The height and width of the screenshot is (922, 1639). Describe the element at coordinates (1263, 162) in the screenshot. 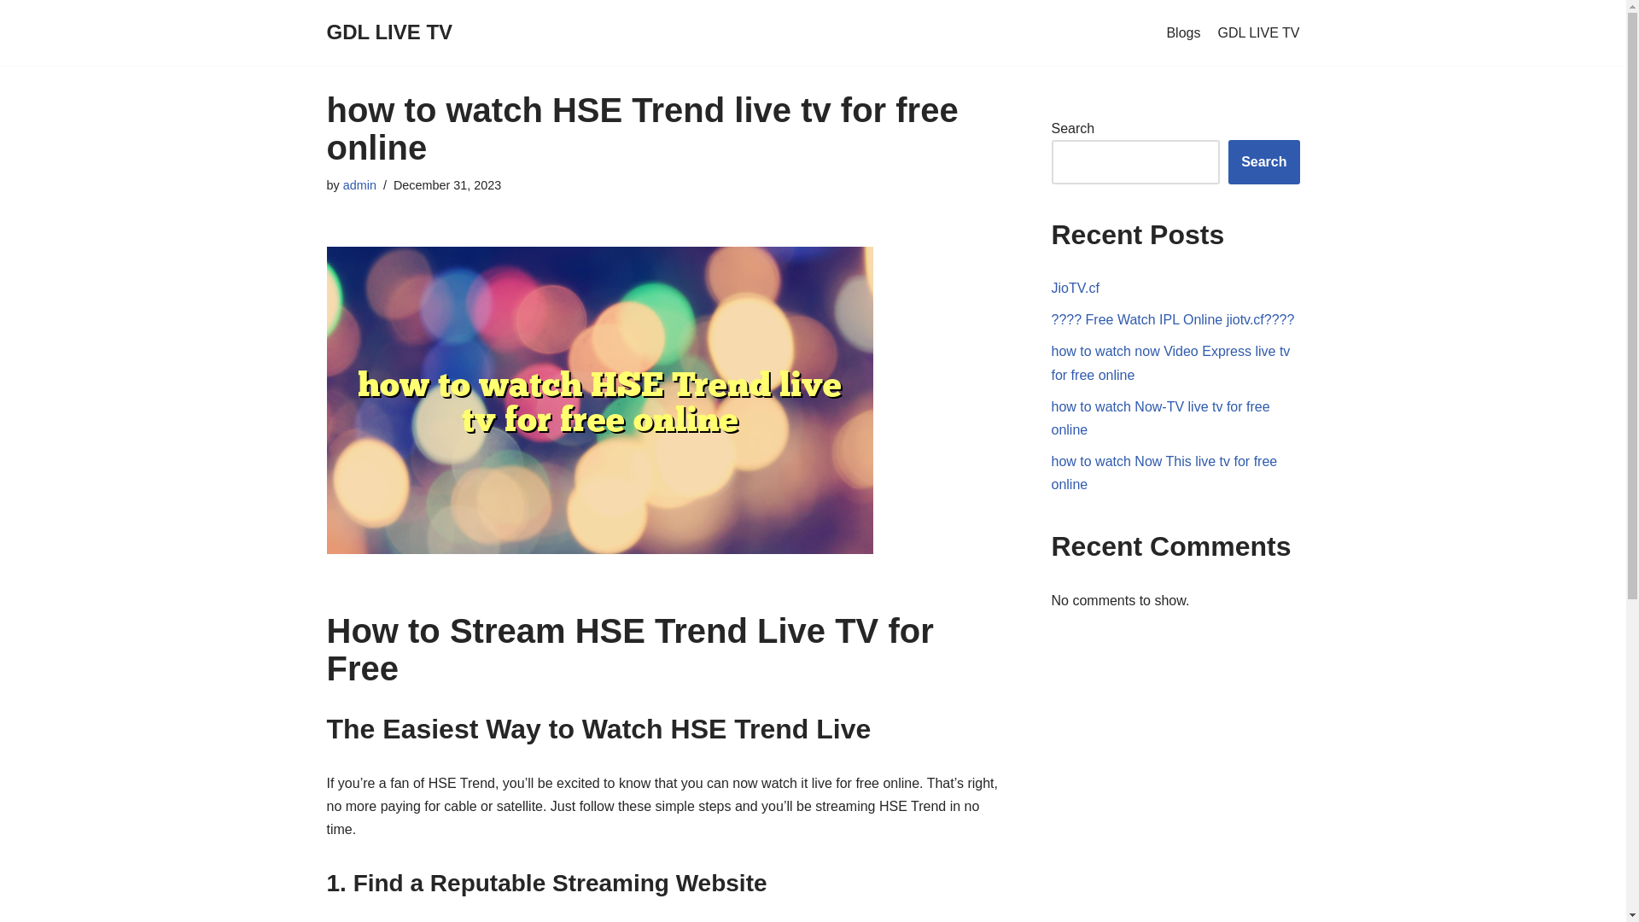

I see `Search` at that location.